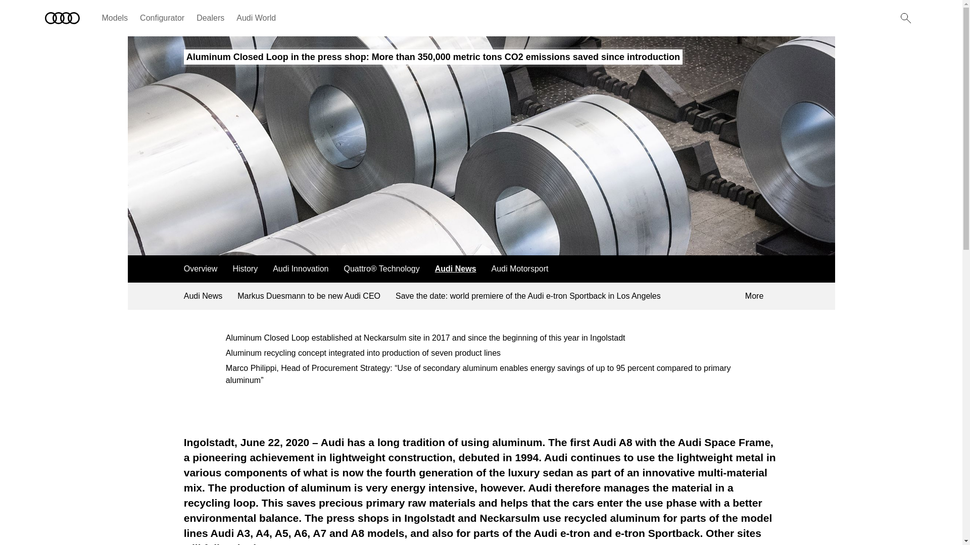 The width and height of the screenshot is (970, 545). I want to click on Markus Duesmann to be new Audi CEO, so click(309, 296).